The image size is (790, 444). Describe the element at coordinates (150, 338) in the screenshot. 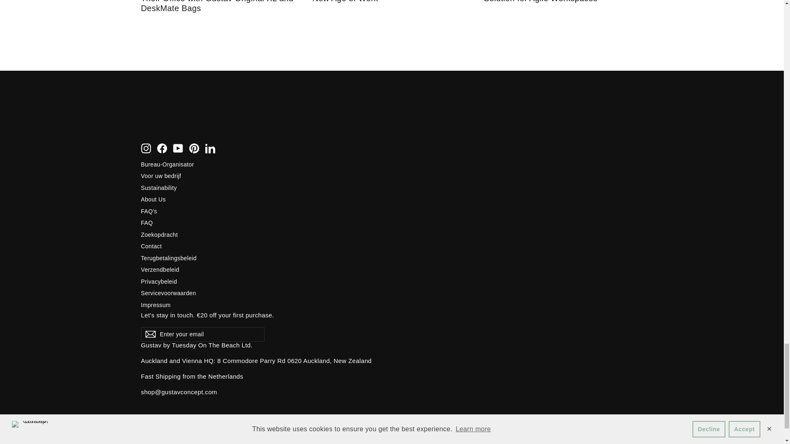

I see `icon-email` at that location.